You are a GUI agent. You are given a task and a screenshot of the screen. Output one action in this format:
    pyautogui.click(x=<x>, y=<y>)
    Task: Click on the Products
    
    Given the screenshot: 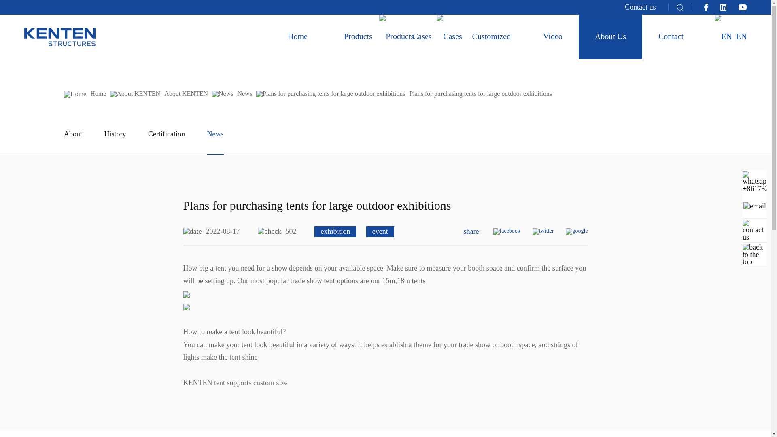 What is the action you would take?
    pyautogui.click(x=358, y=36)
    